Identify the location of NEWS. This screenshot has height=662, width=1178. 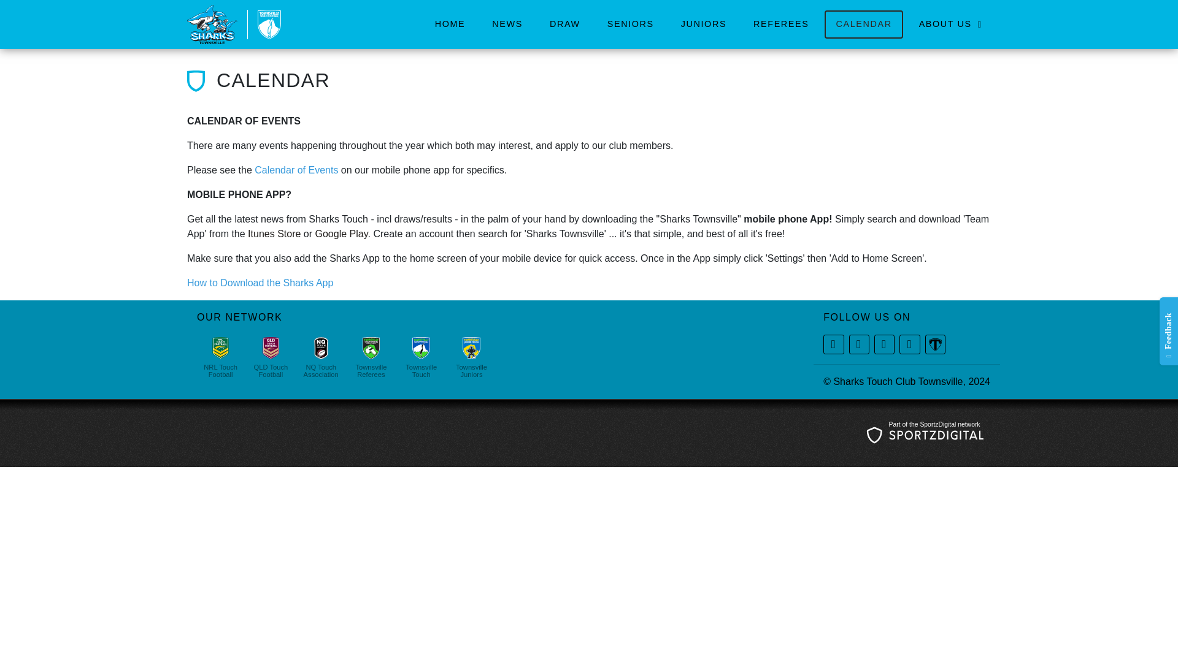
(507, 25).